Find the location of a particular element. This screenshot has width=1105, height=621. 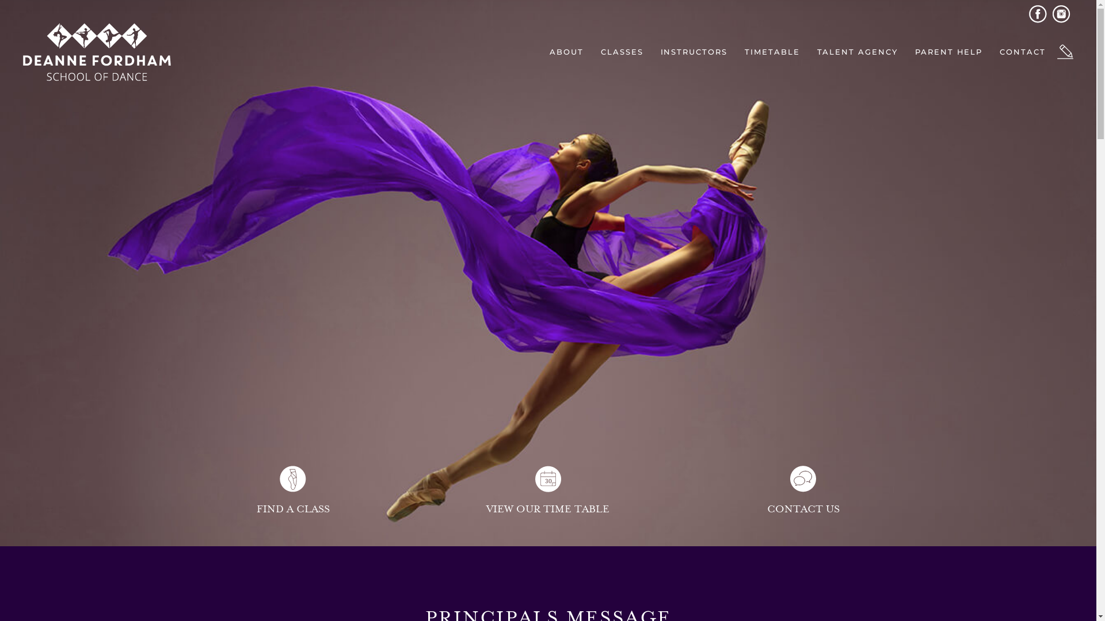

INSTRUCTORS is located at coordinates (694, 52).